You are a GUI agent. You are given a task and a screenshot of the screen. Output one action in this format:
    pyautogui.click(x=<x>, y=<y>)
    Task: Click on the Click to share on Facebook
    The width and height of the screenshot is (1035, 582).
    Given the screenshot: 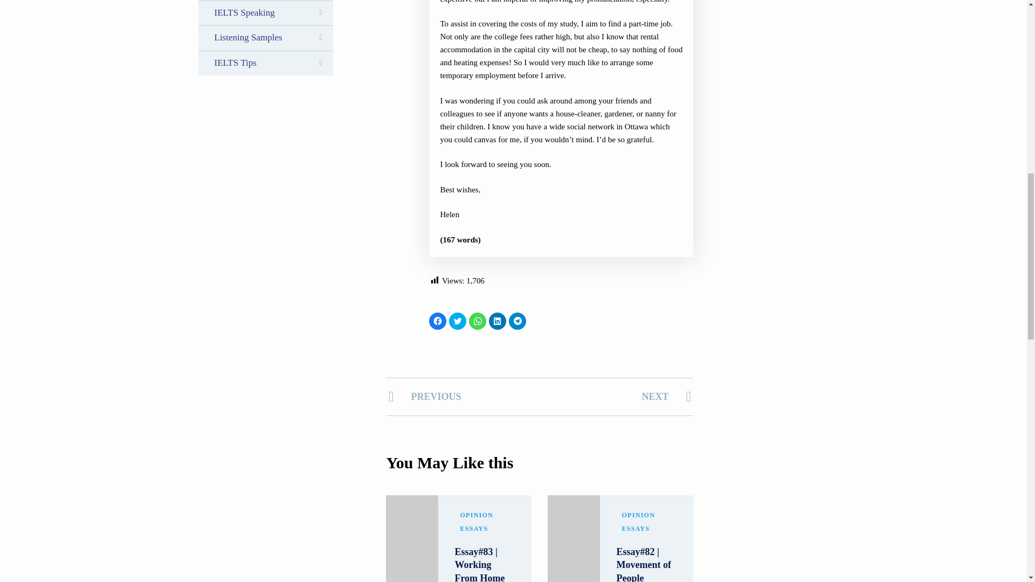 What is the action you would take?
    pyautogui.click(x=438, y=321)
    